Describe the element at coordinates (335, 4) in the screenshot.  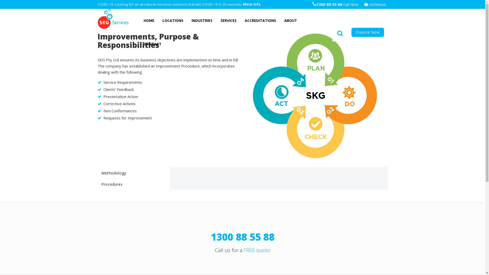
I see `1300 88 55 88 Call Now` at that location.